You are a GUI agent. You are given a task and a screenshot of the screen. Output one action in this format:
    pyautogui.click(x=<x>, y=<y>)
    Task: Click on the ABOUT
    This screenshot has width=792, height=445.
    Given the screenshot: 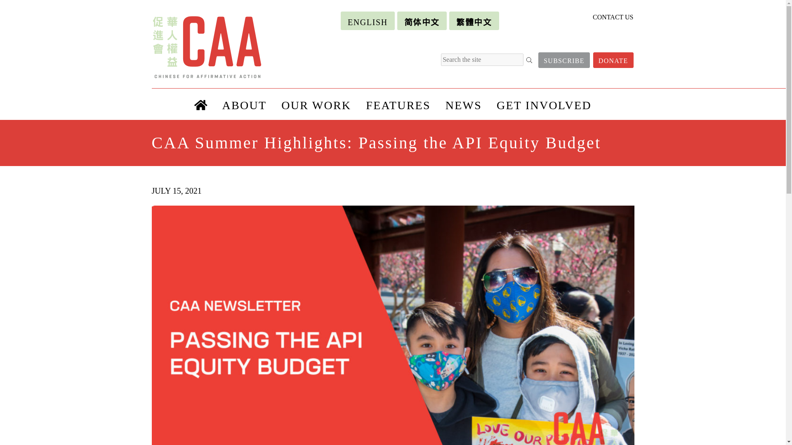 What is the action you would take?
    pyautogui.click(x=244, y=104)
    